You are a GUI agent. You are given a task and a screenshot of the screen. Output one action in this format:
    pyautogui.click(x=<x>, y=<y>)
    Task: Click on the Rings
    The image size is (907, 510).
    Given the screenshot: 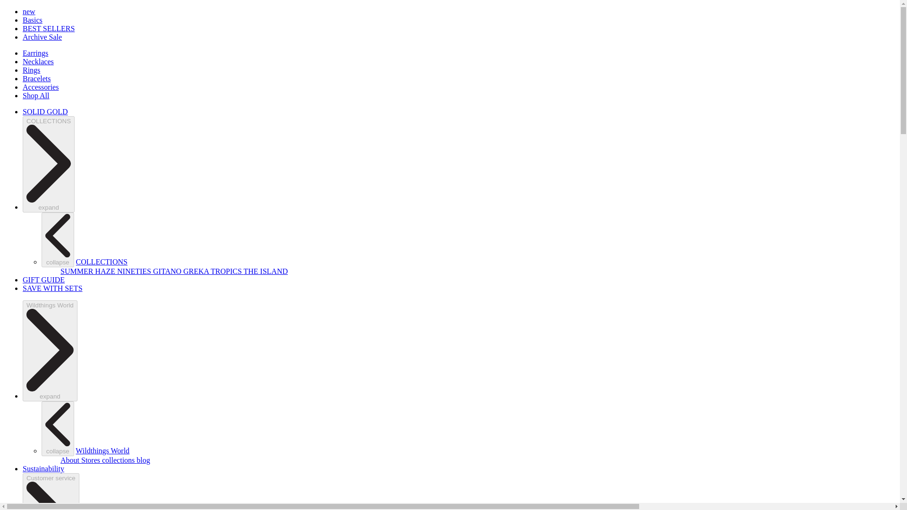 What is the action you would take?
    pyautogui.click(x=31, y=70)
    